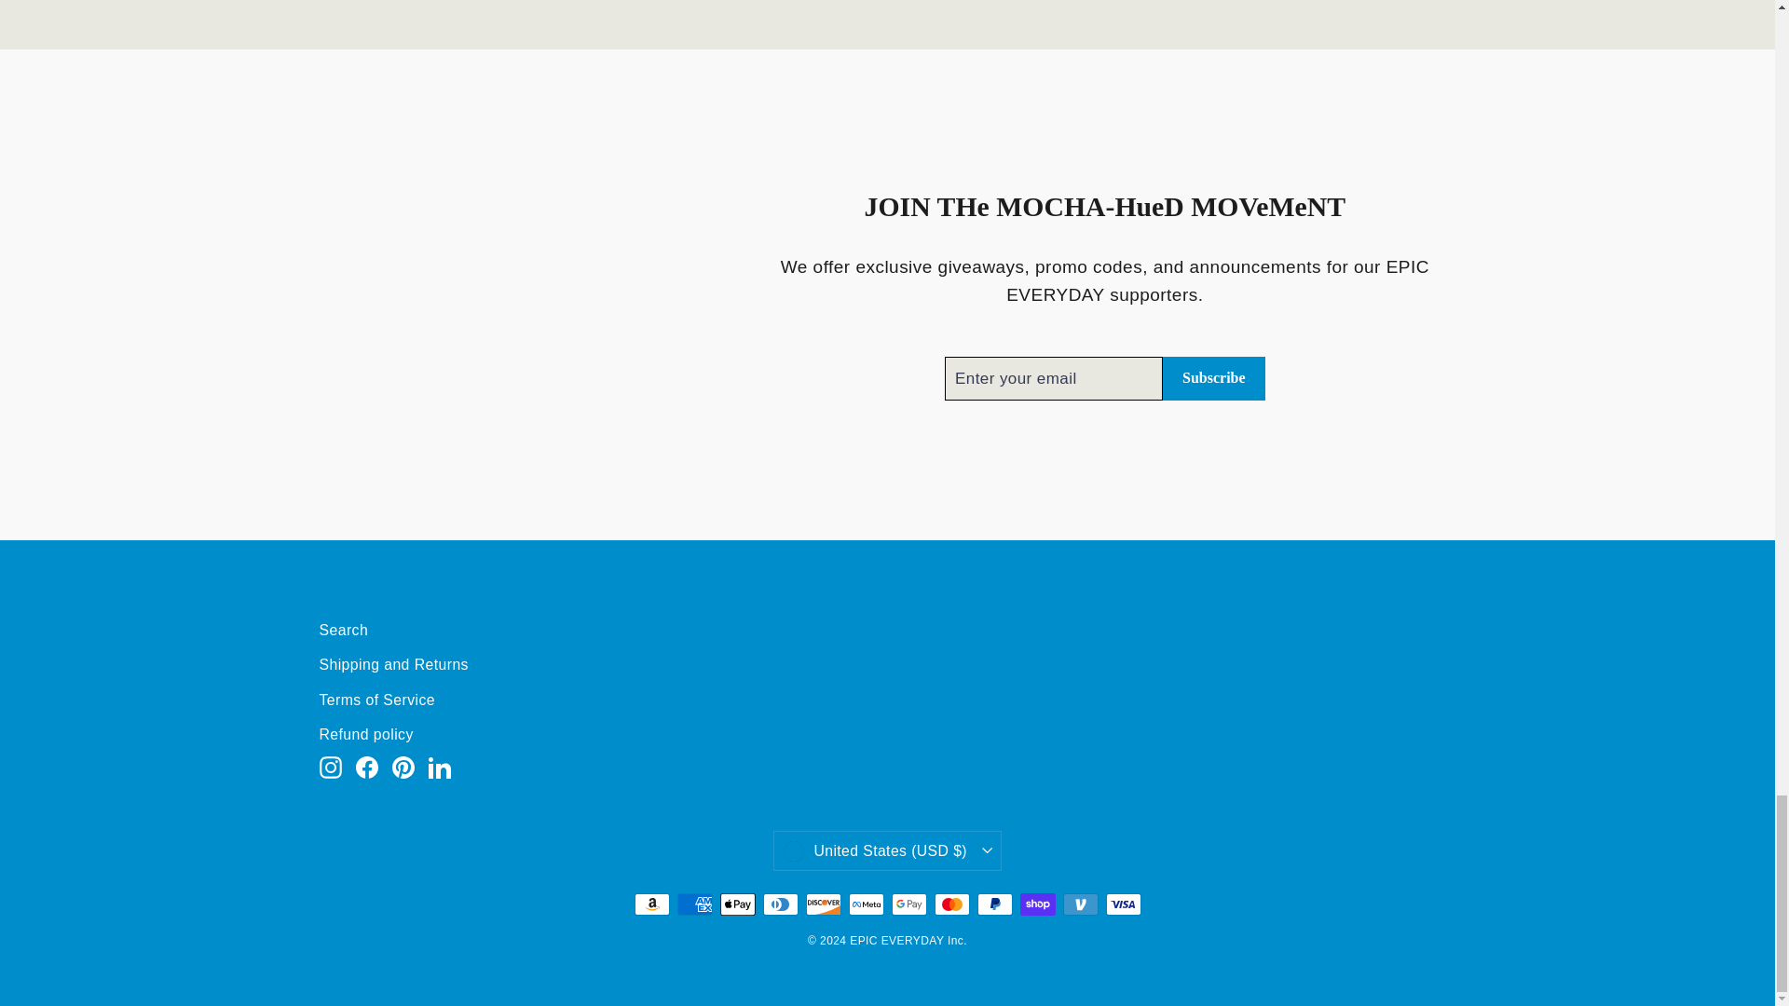 Image resolution: width=1789 pixels, height=1006 pixels. What do you see at coordinates (367, 768) in the screenshot?
I see `EPIC EVERYDAY Inc. on Facebook` at bounding box center [367, 768].